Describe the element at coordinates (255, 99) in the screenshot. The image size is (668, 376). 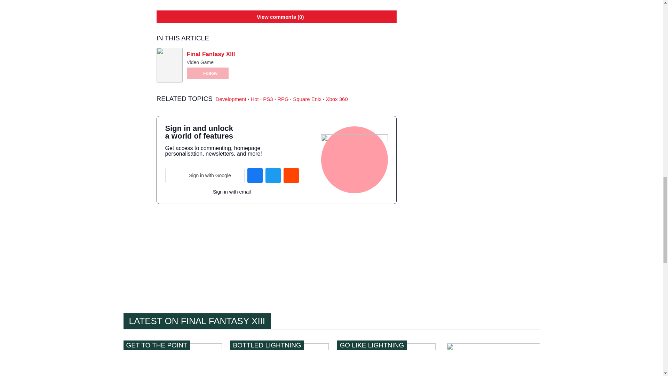
I see `Hot` at that location.